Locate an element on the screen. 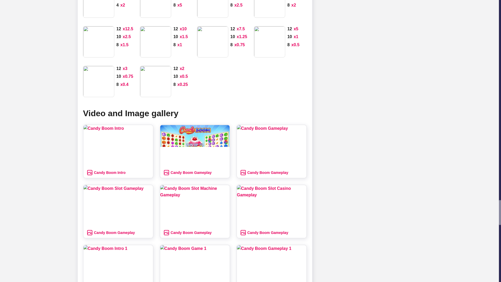  Candy Boom Slot Gameplay is located at coordinates (118, 206).